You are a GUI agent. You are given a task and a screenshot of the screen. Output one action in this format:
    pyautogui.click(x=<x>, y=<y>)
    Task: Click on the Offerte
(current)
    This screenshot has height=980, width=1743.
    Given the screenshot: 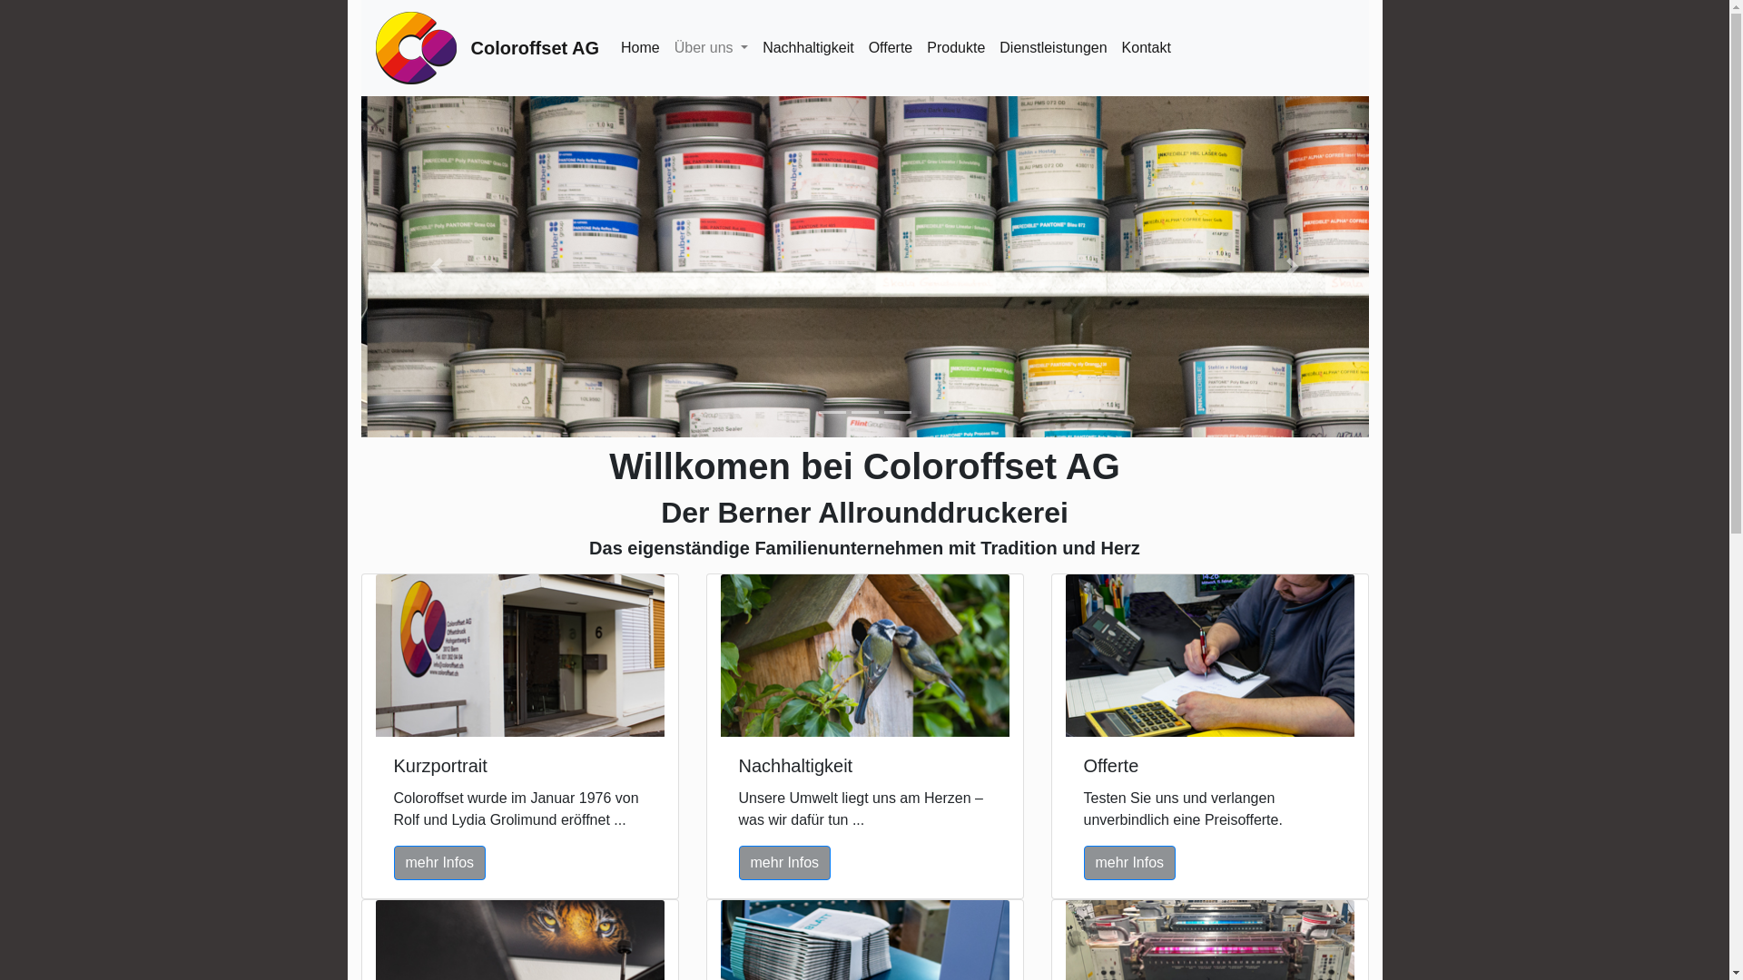 What is the action you would take?
    pyautogui.click(x=891, y=48)
    